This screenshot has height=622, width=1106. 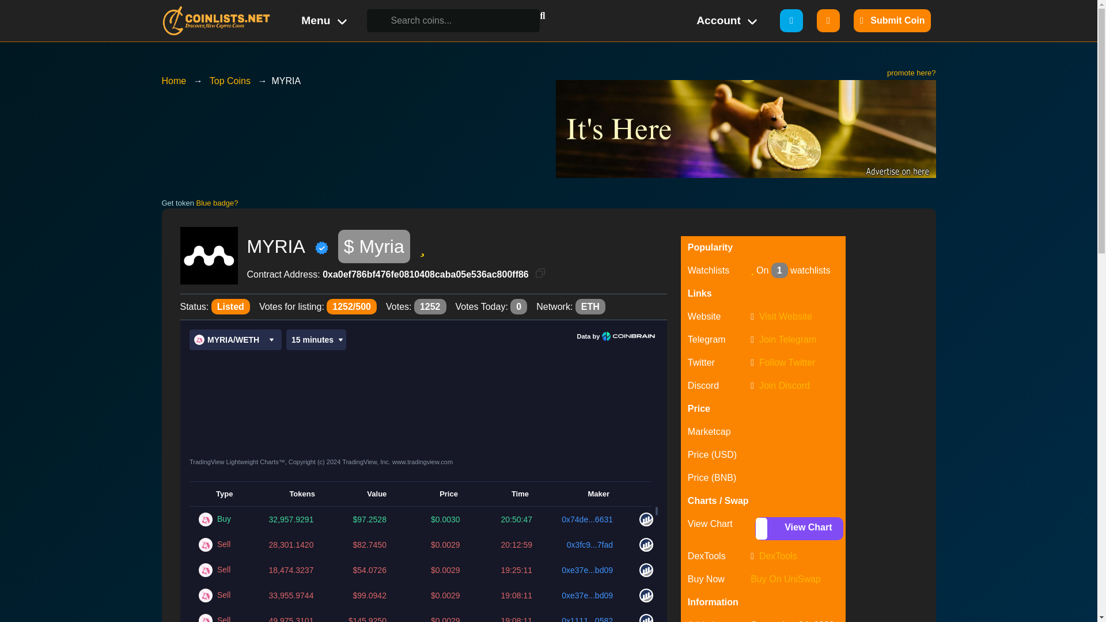 I want to click on Account, so click(x=725, y=21).